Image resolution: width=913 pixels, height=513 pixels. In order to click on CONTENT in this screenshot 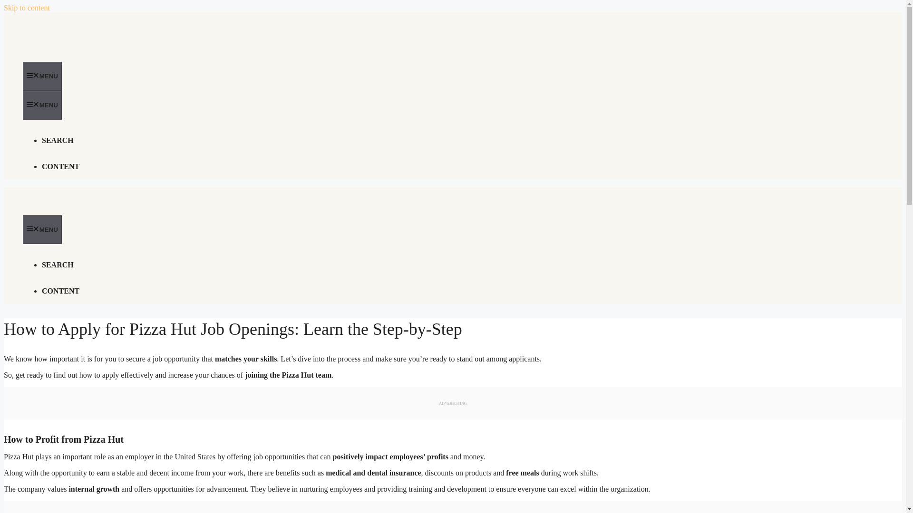, I will do `click(61, 291)`.